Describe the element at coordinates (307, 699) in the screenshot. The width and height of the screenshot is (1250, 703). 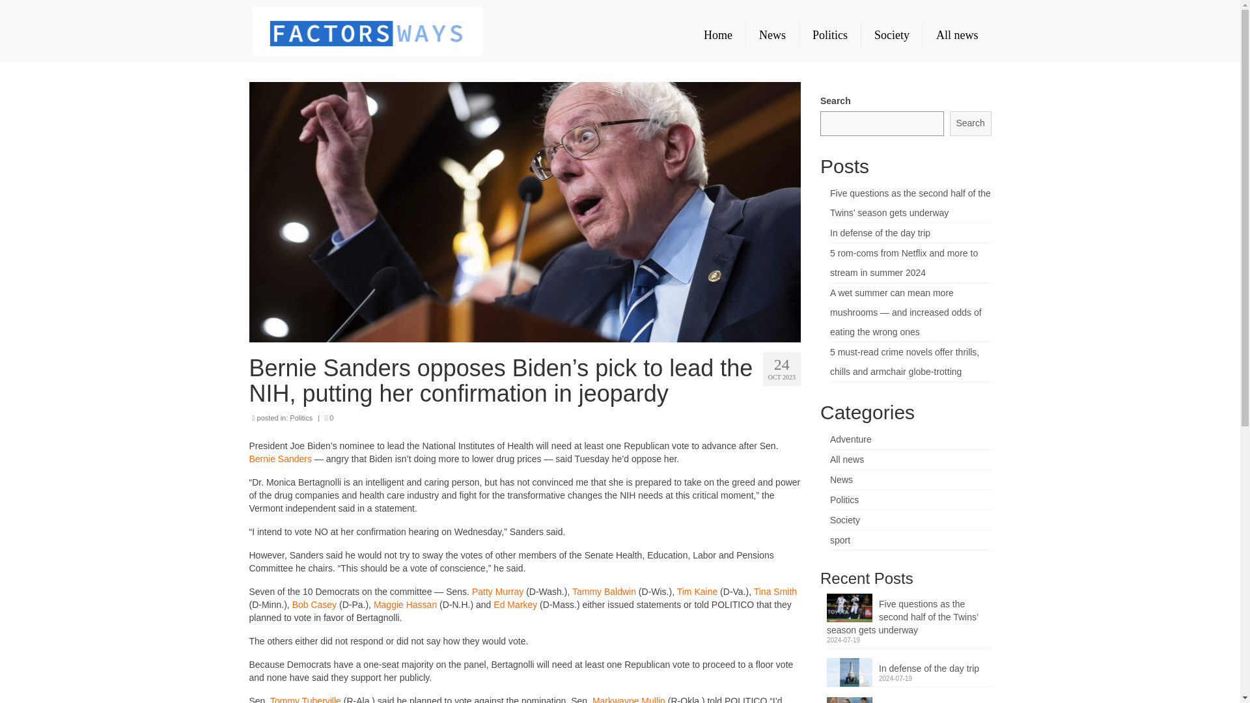
I see `Tommy Tuberville` at that location.